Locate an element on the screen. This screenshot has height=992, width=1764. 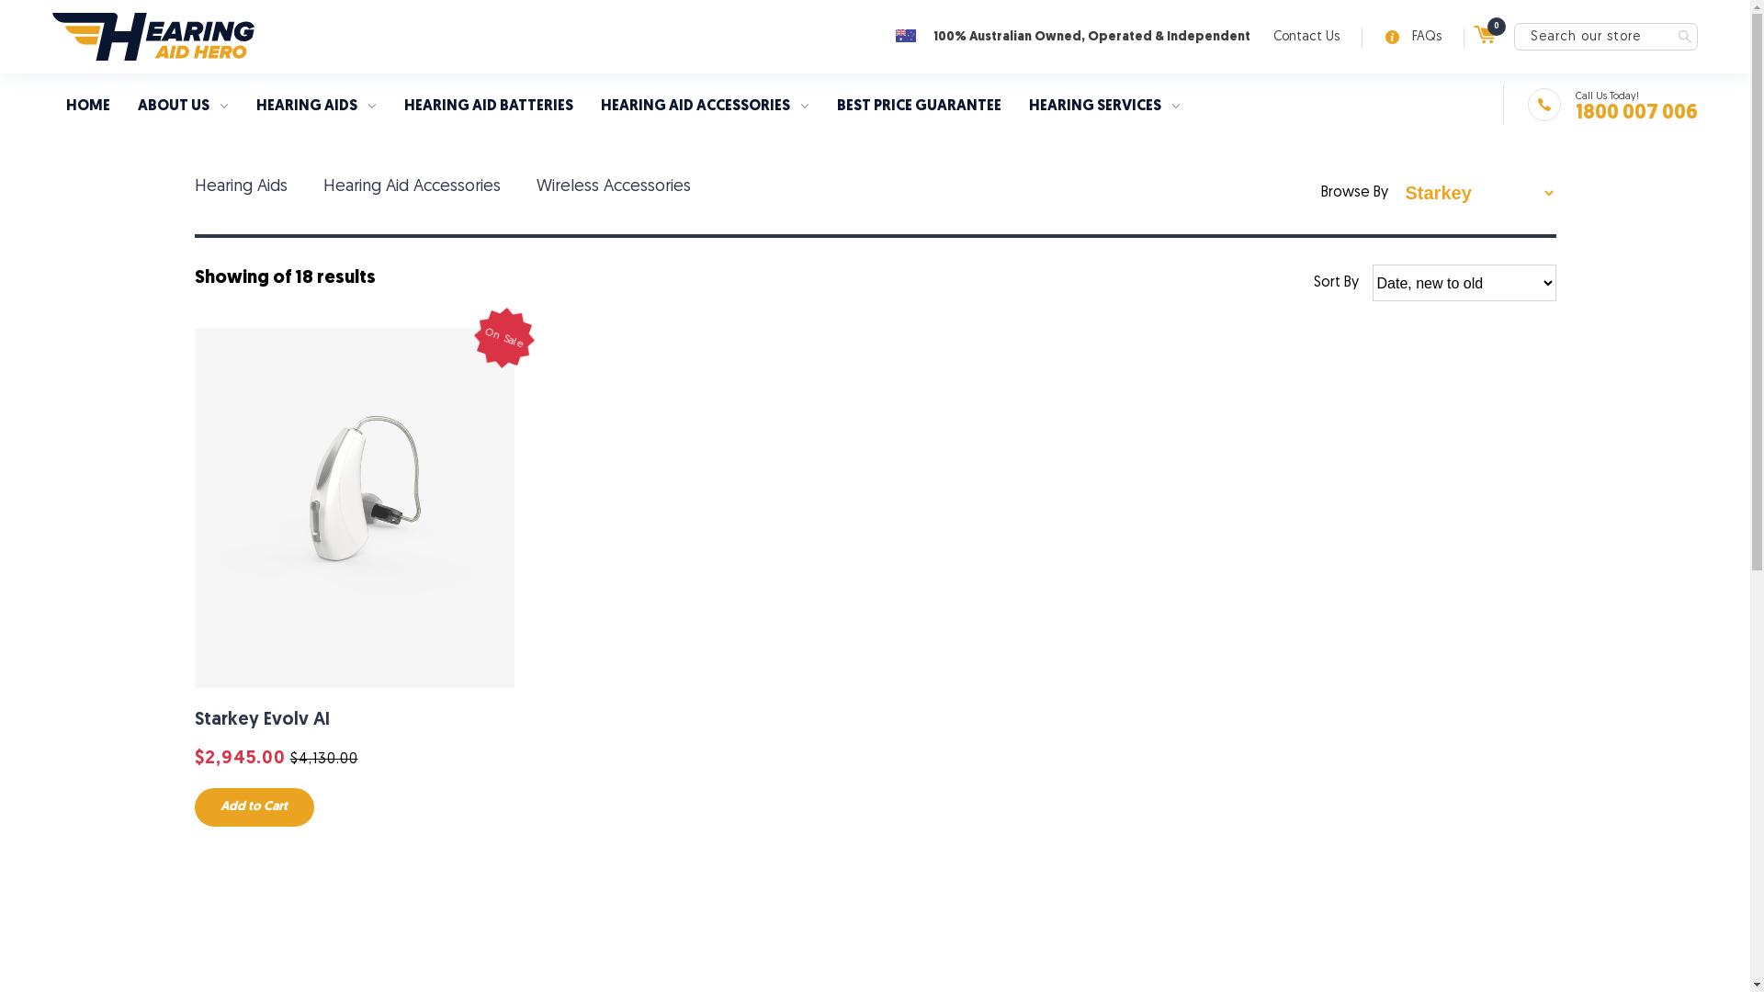
0 is located at coordinates (1485, 35).